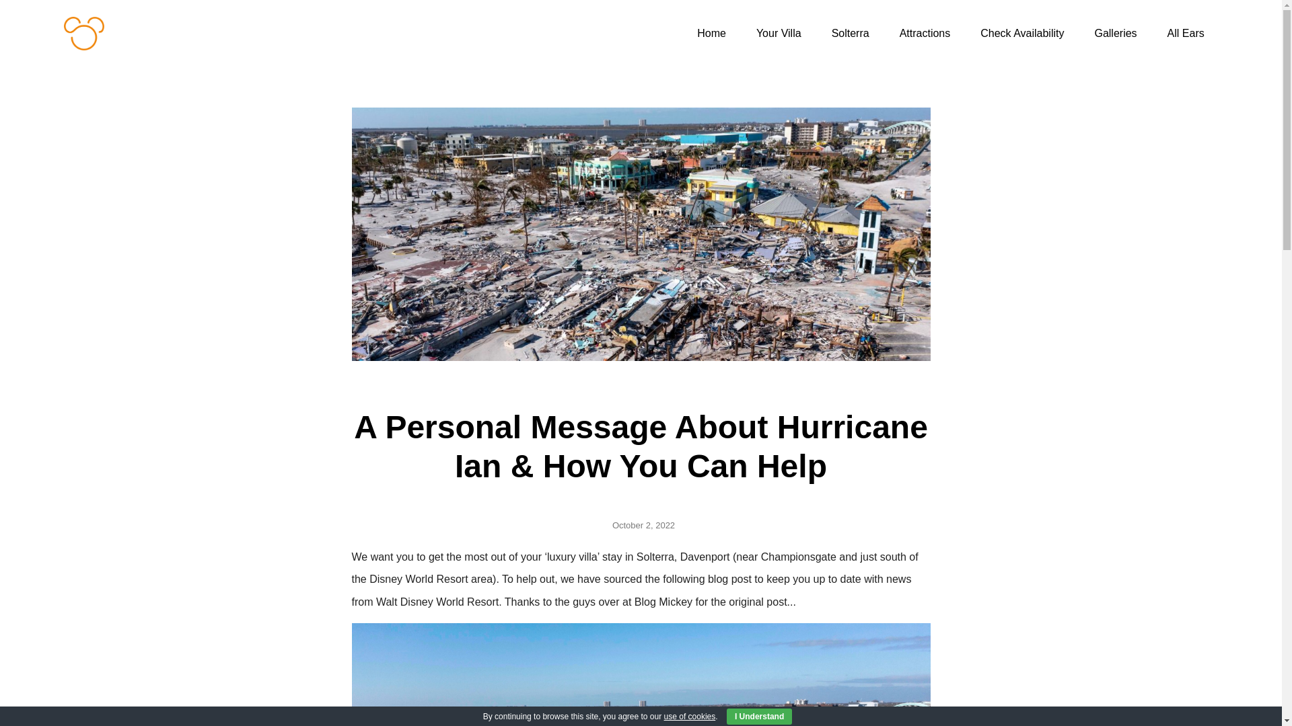 Image resolution: width=1292 pixels, height=726 pixels. Describe the element at coordinates (1186, 34) in the screenshot. I see `All Ears` at that location.